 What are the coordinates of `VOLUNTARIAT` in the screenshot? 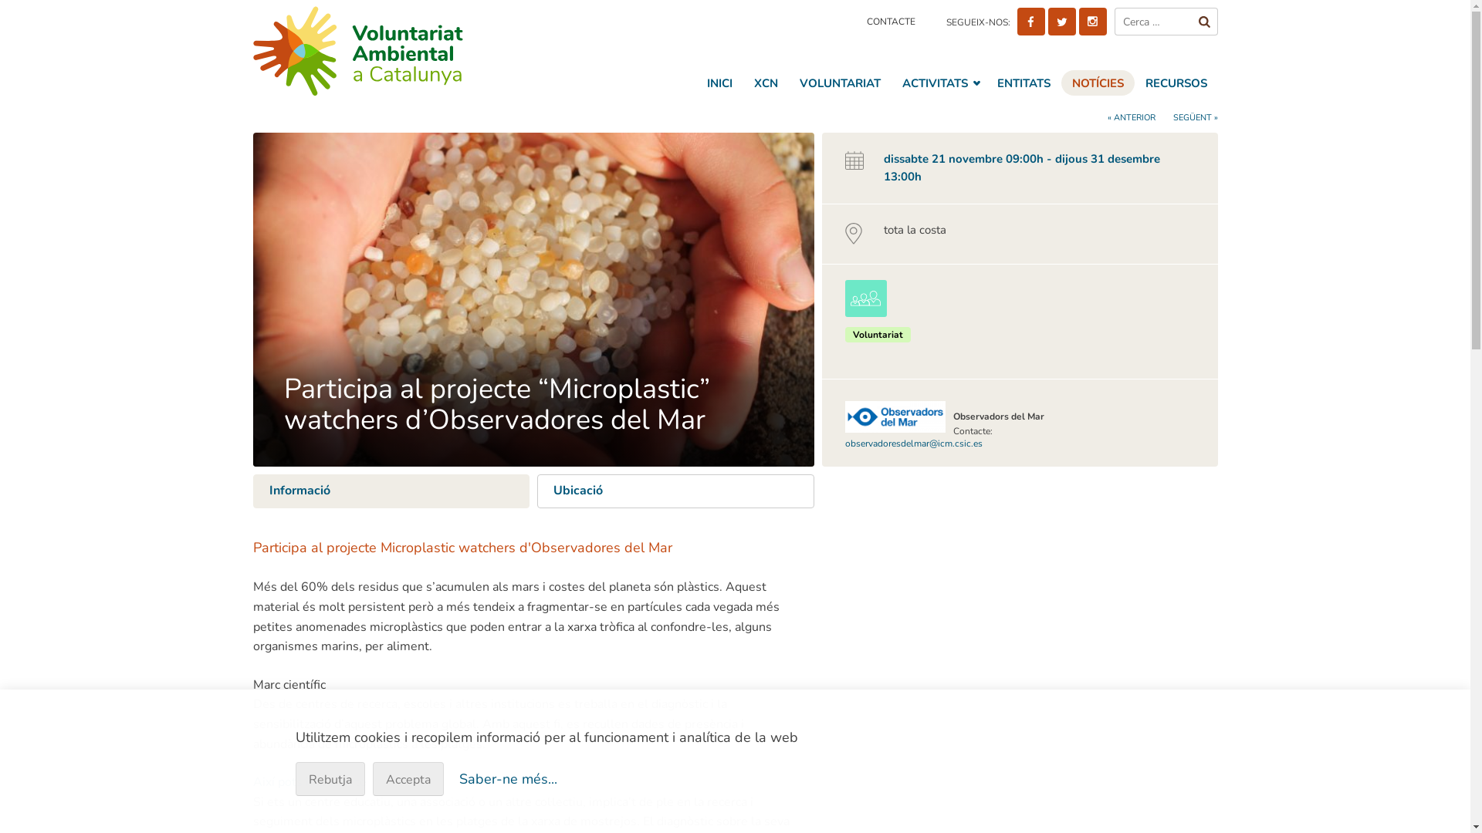 It's located at (840, 83).